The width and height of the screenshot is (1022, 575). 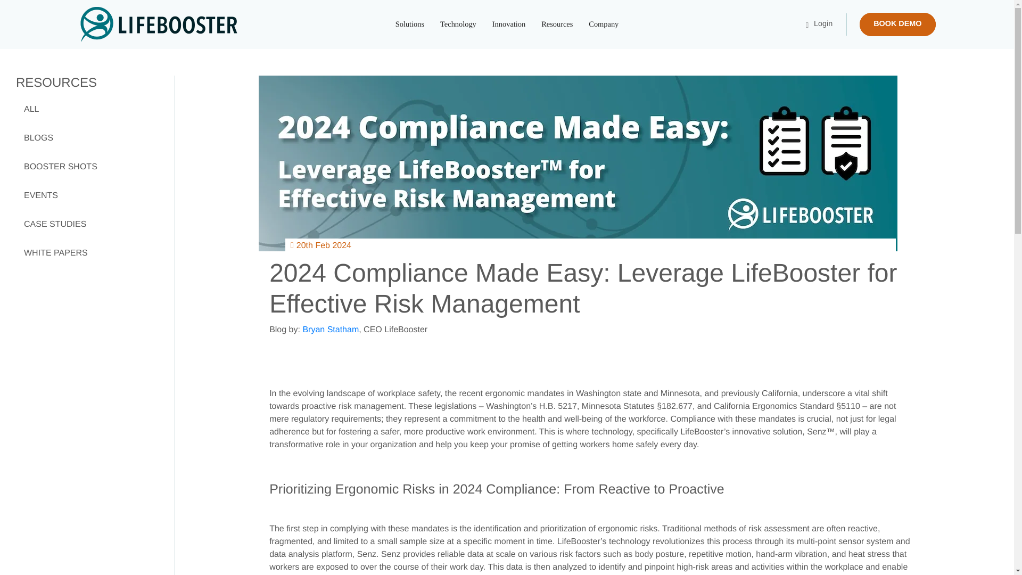 What do you see at coordinates (330, 330) in the screenshot?
I see `Bryan Statham` at bounding box center [330, 330].